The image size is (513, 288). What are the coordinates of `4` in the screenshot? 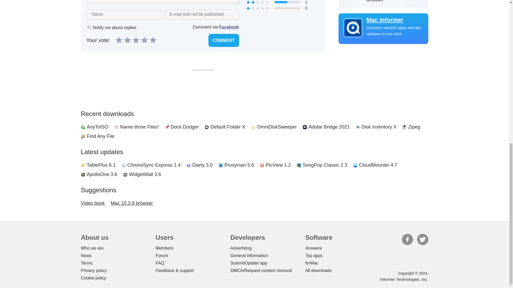 It's located at (144, 40).